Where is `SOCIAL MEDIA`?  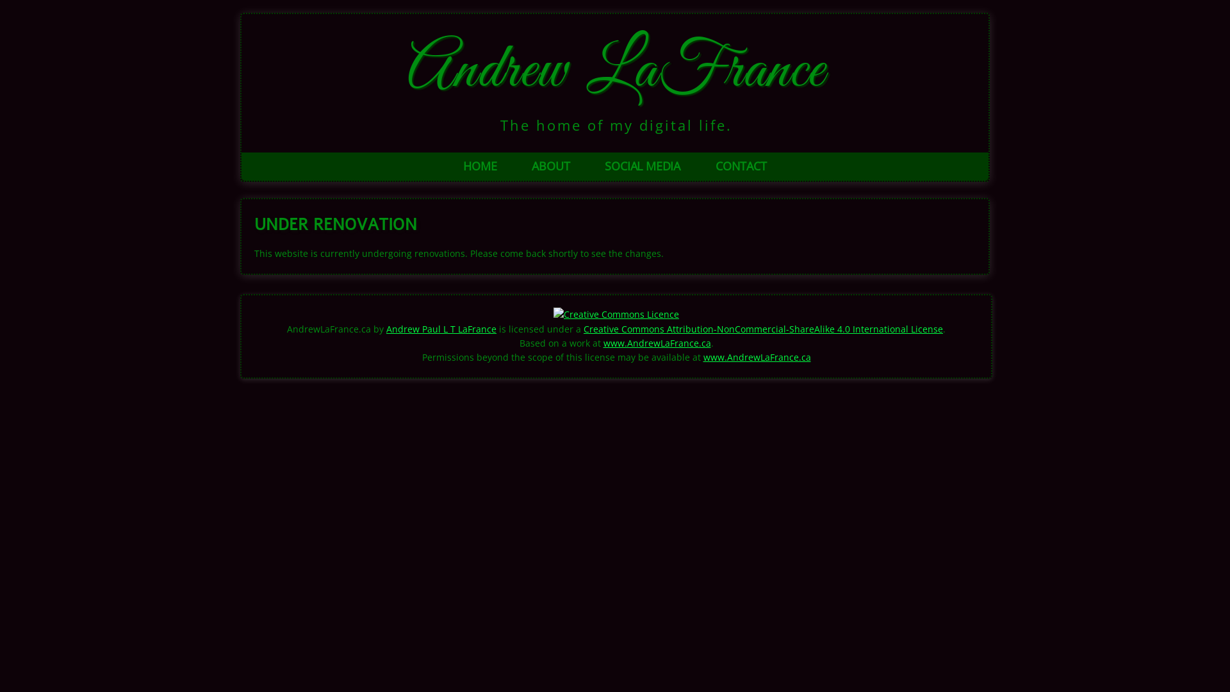
SOCIAL MEDIA is located at coordinates (643, 167).